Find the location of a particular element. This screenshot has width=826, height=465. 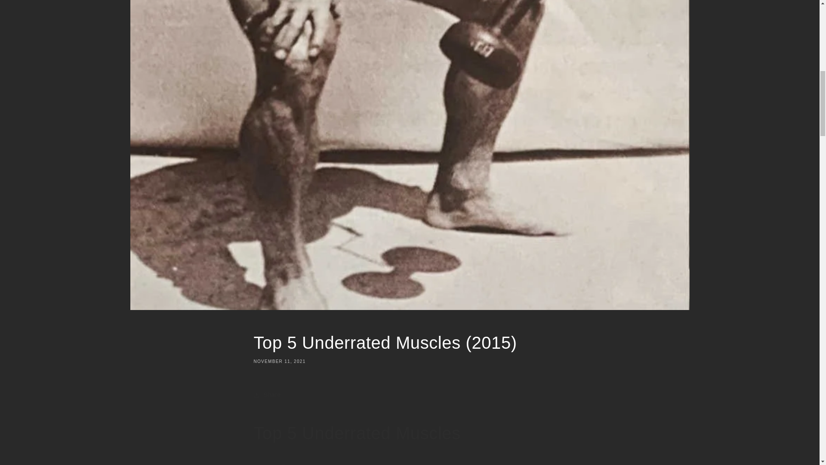

Share is located at coordinates (410, 395).